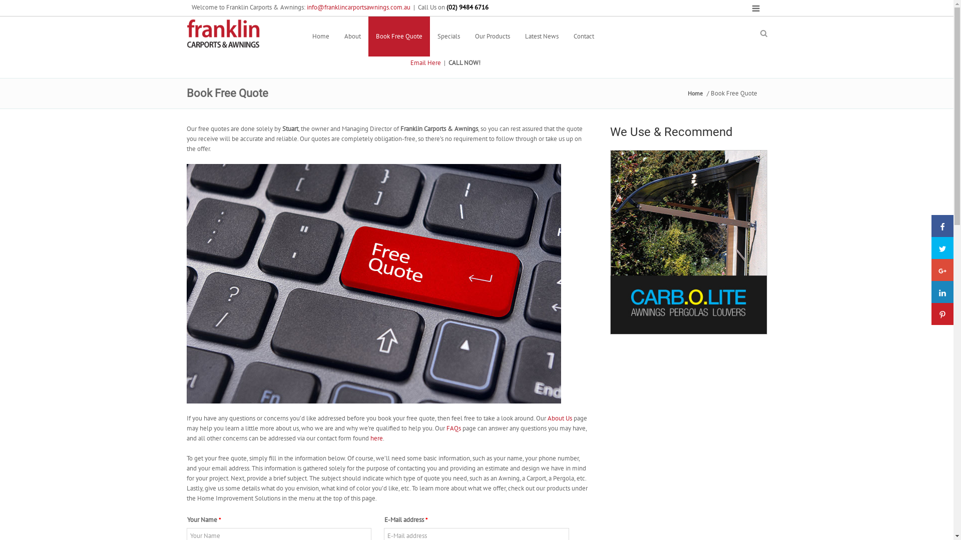  What do you see at coordinates (493, 36) in the screenshot?
I see `Our Products` at bounding box center [493, 36].